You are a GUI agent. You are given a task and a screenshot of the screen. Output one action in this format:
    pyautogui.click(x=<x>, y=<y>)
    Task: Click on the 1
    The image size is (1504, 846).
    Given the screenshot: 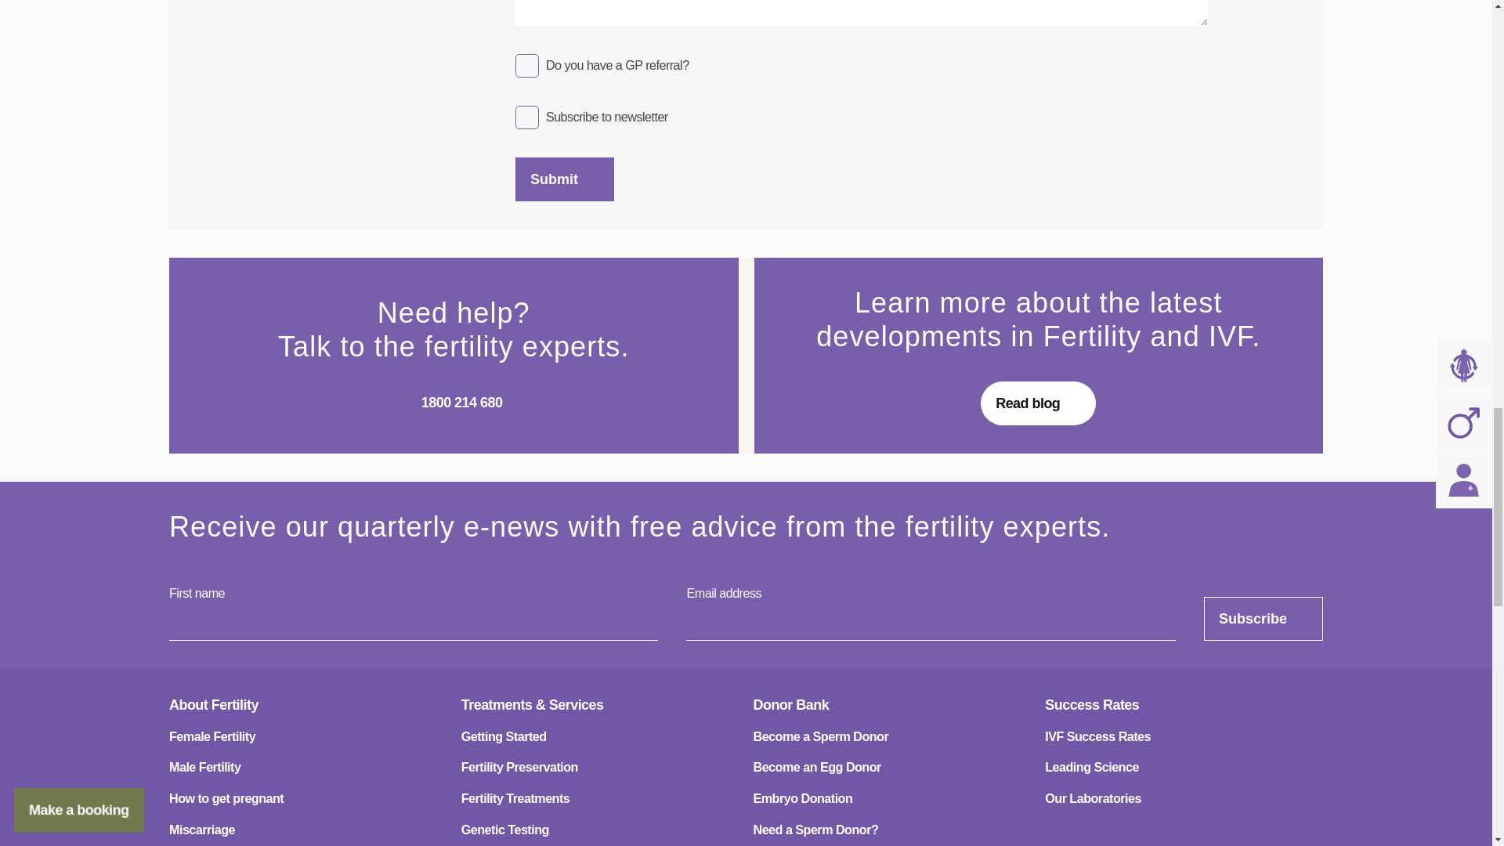 What is the action you would take?
    pyautogui.click(x=526, y=116)
    